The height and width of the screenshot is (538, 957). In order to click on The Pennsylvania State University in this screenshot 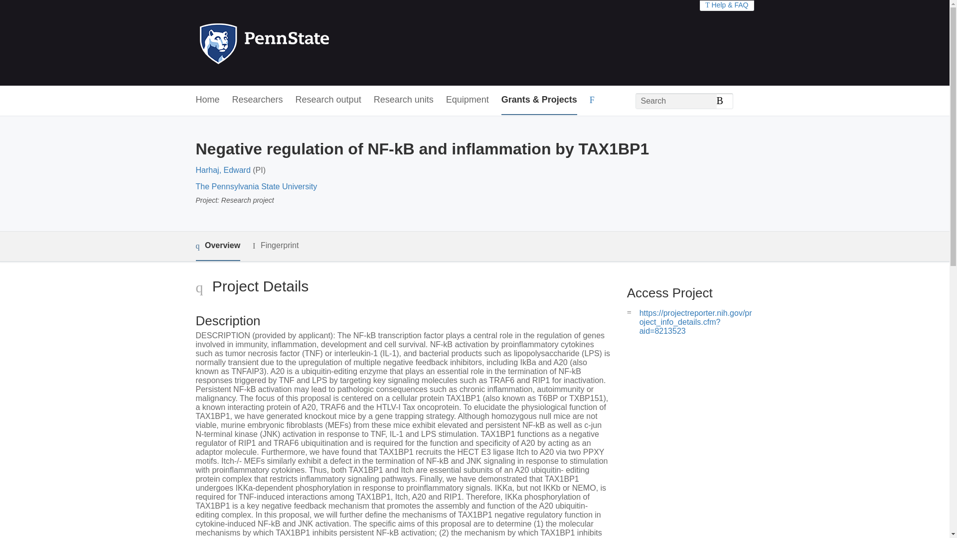, I will do `click(256, 186)`.